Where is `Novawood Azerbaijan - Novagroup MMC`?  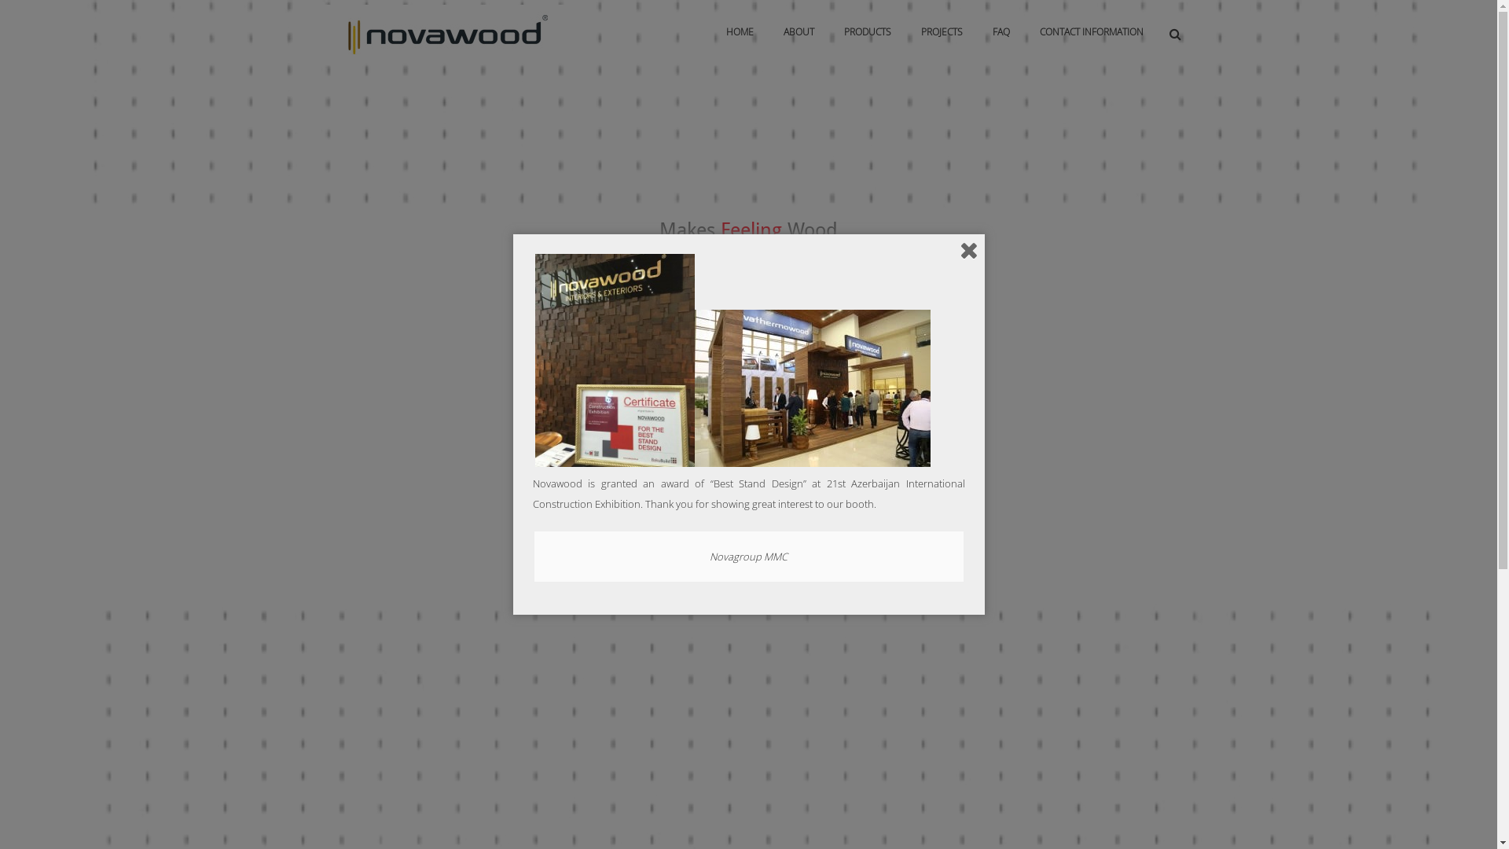 Novawood Azerbaijan - Novagroup MMC is located at coordinates (446, 32).